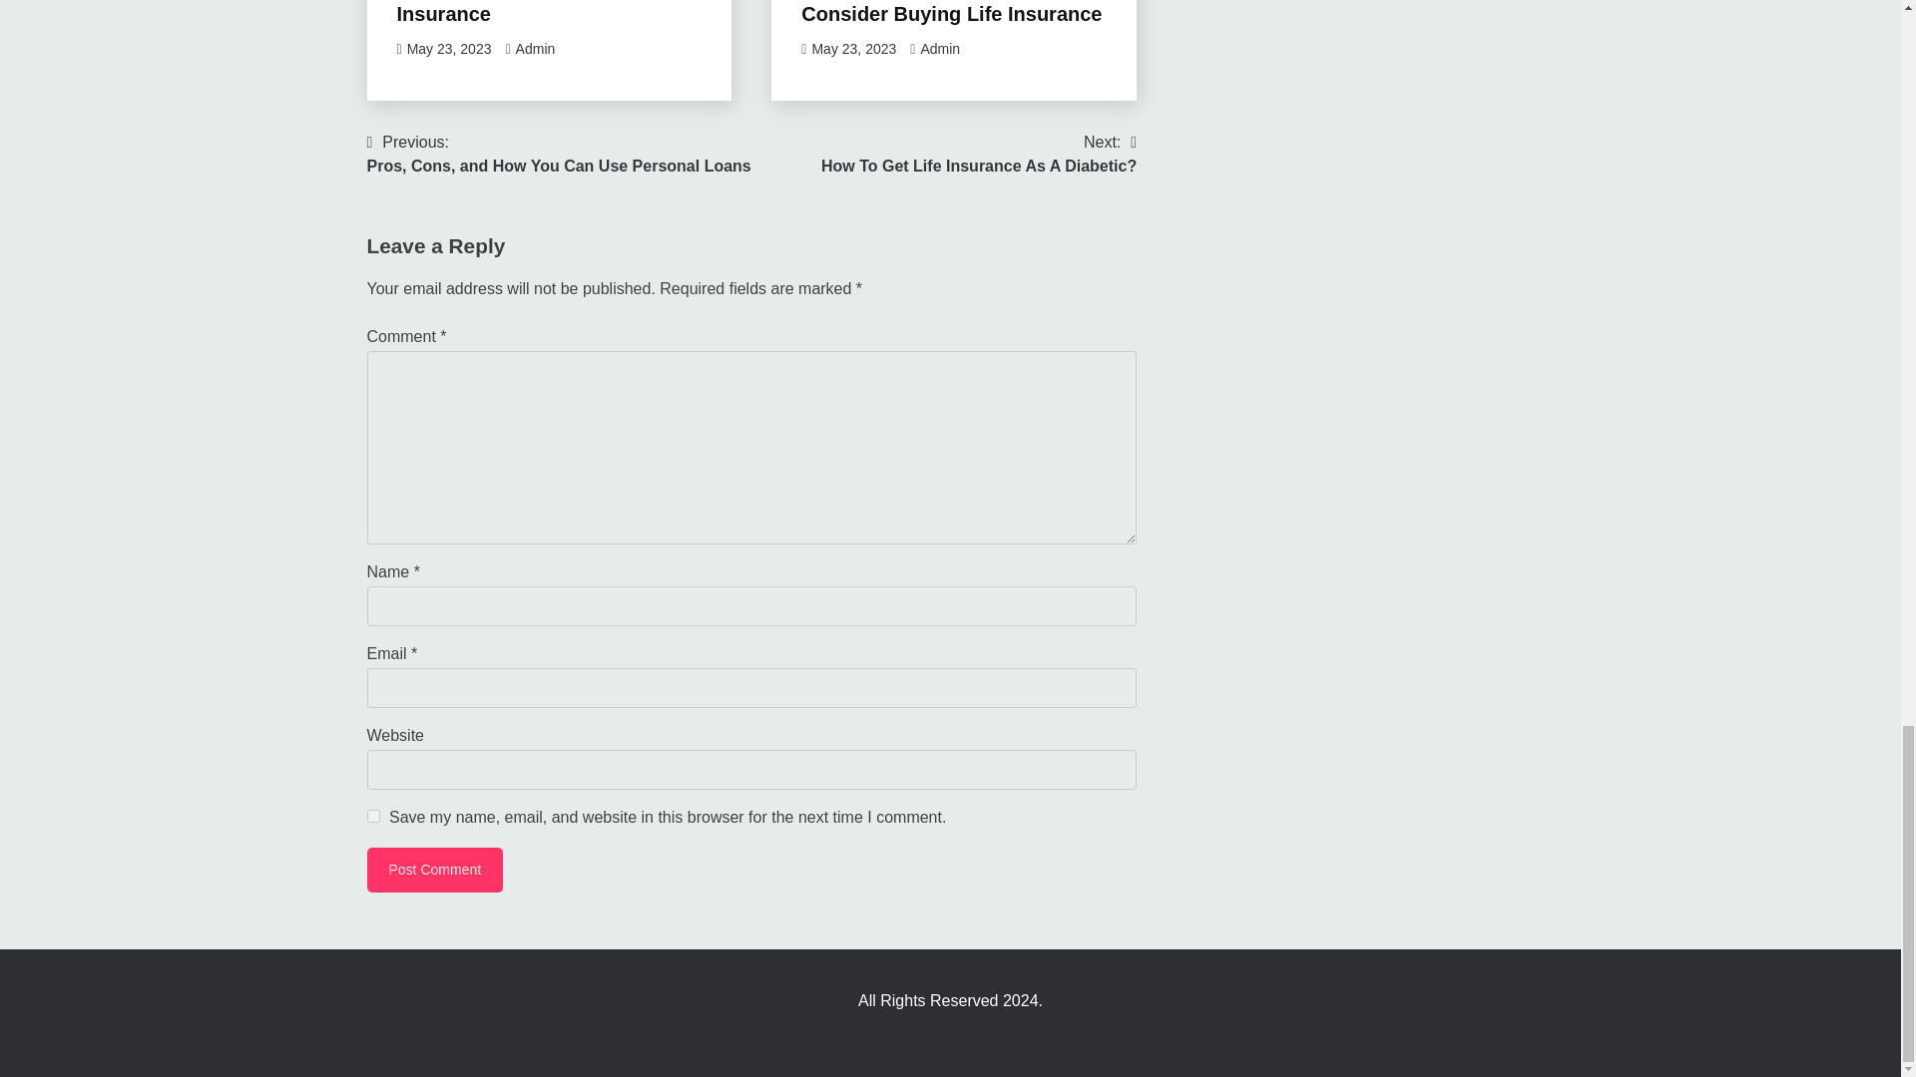  Describe the element at coordinates (373, 816) in the screenshot. I see `yes` at that location.